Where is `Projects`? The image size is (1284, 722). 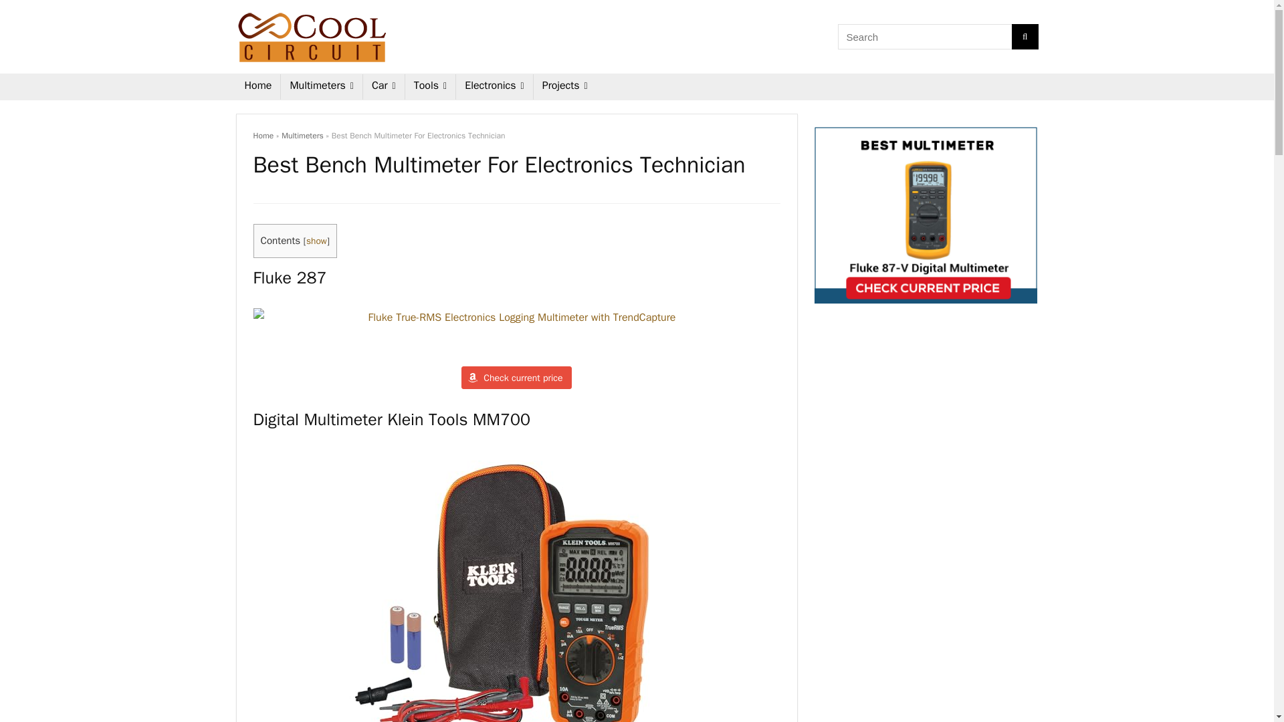
Projects is located at coordinates (565, 87).